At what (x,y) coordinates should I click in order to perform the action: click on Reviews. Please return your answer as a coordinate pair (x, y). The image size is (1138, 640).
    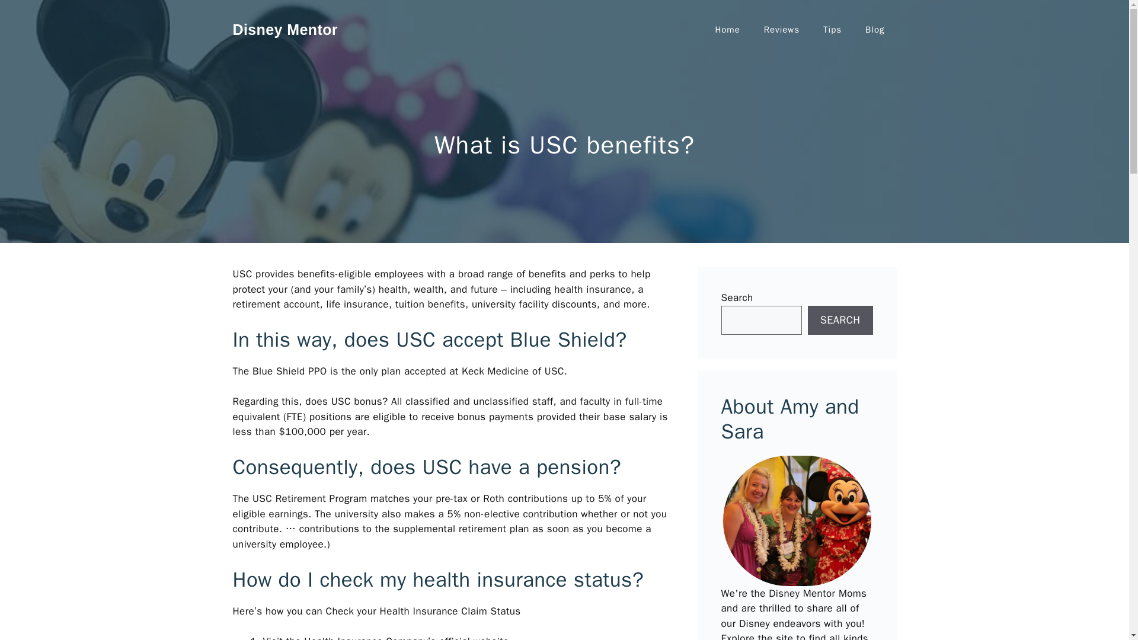
    Looking at the image, I should click on (781, 30).